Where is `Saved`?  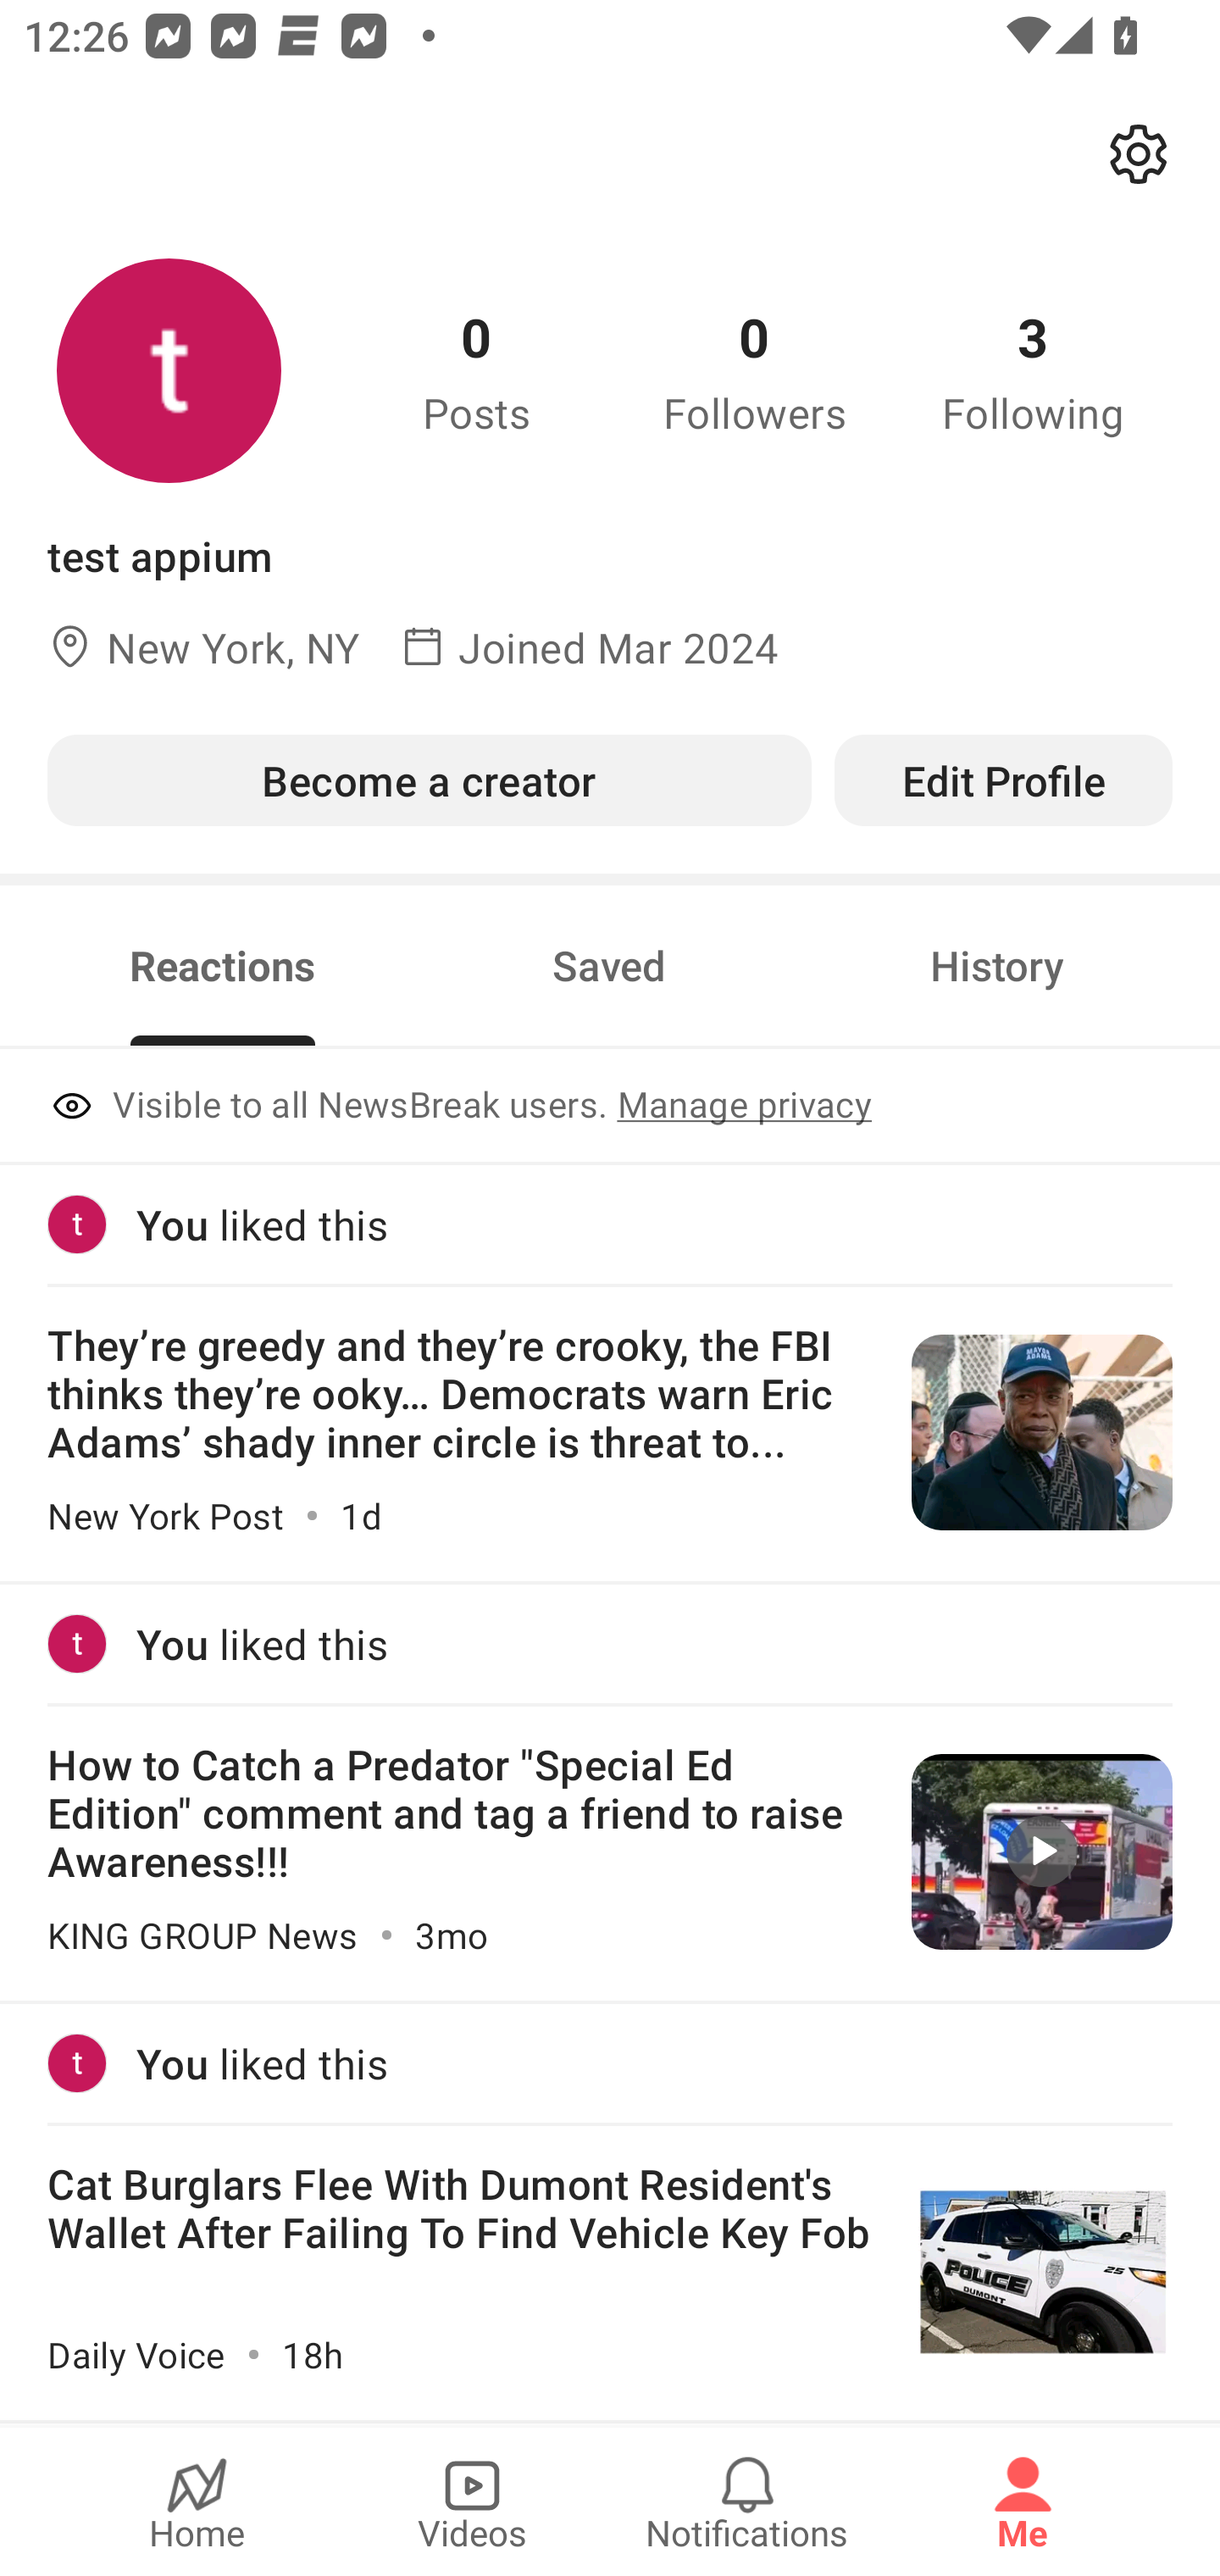
Saved is located at coordinates (609, 966).